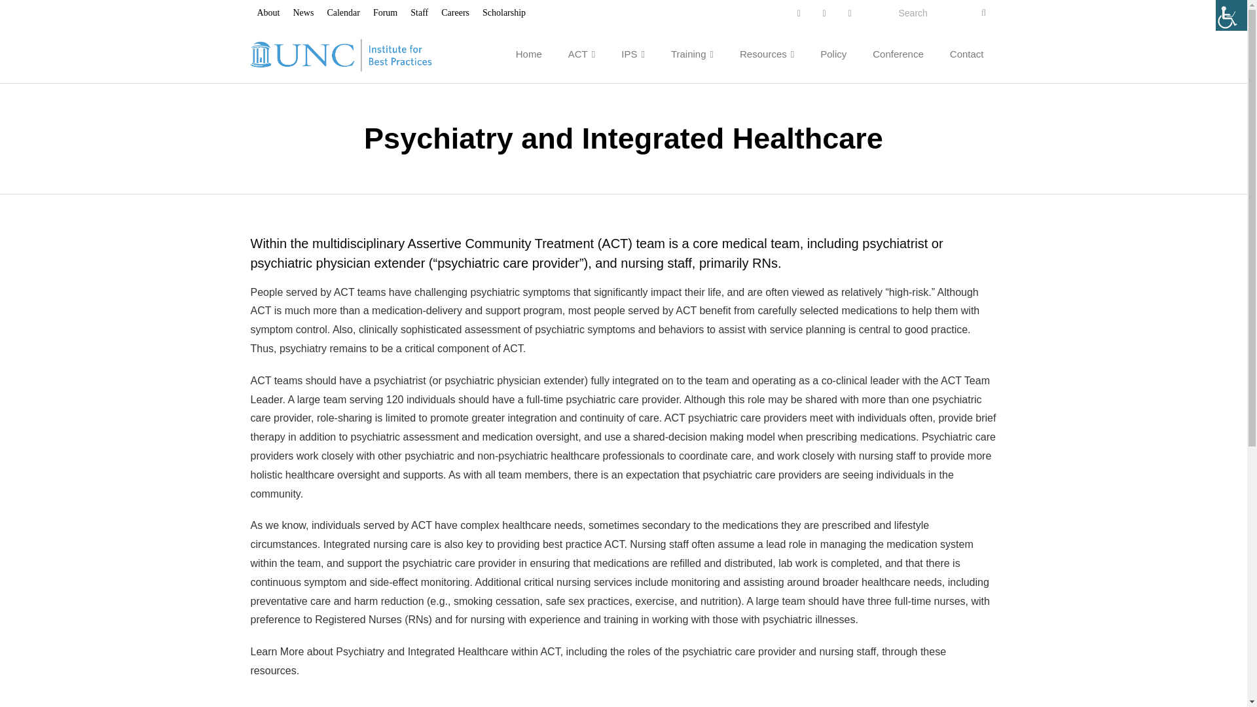 The width and height of the screenshot is (1257, 707). I want to click on Careers, so click(456, 12).